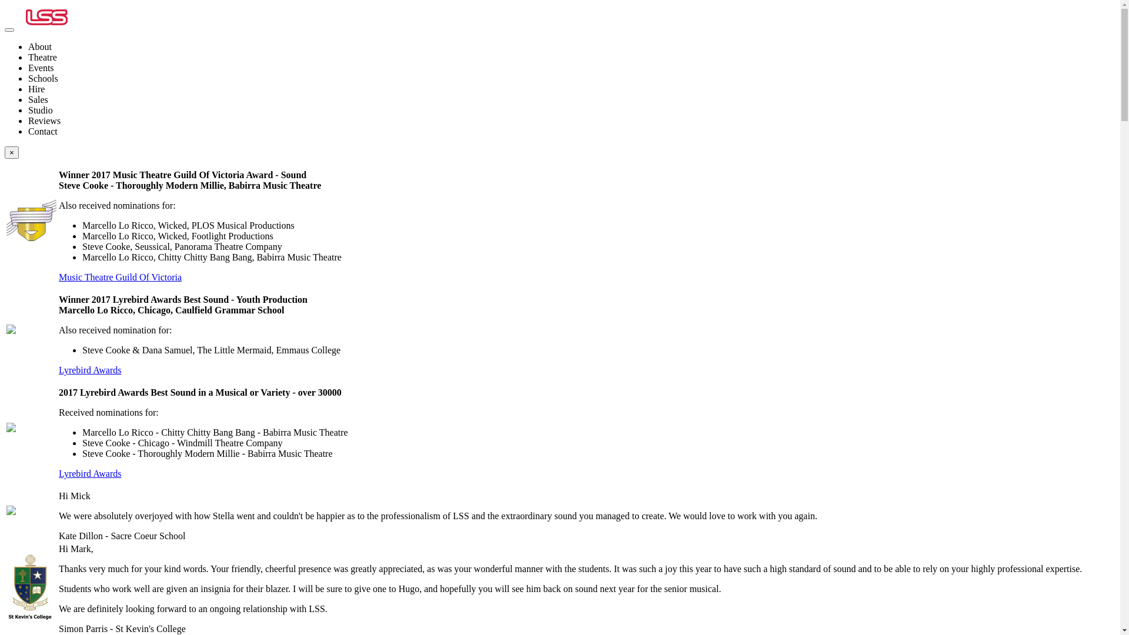 Image resolution: width=1129 pixels, height=635 pixels. Describe the element at coordinates (572, 100) in the screenshot. I see `Sales` at that location.